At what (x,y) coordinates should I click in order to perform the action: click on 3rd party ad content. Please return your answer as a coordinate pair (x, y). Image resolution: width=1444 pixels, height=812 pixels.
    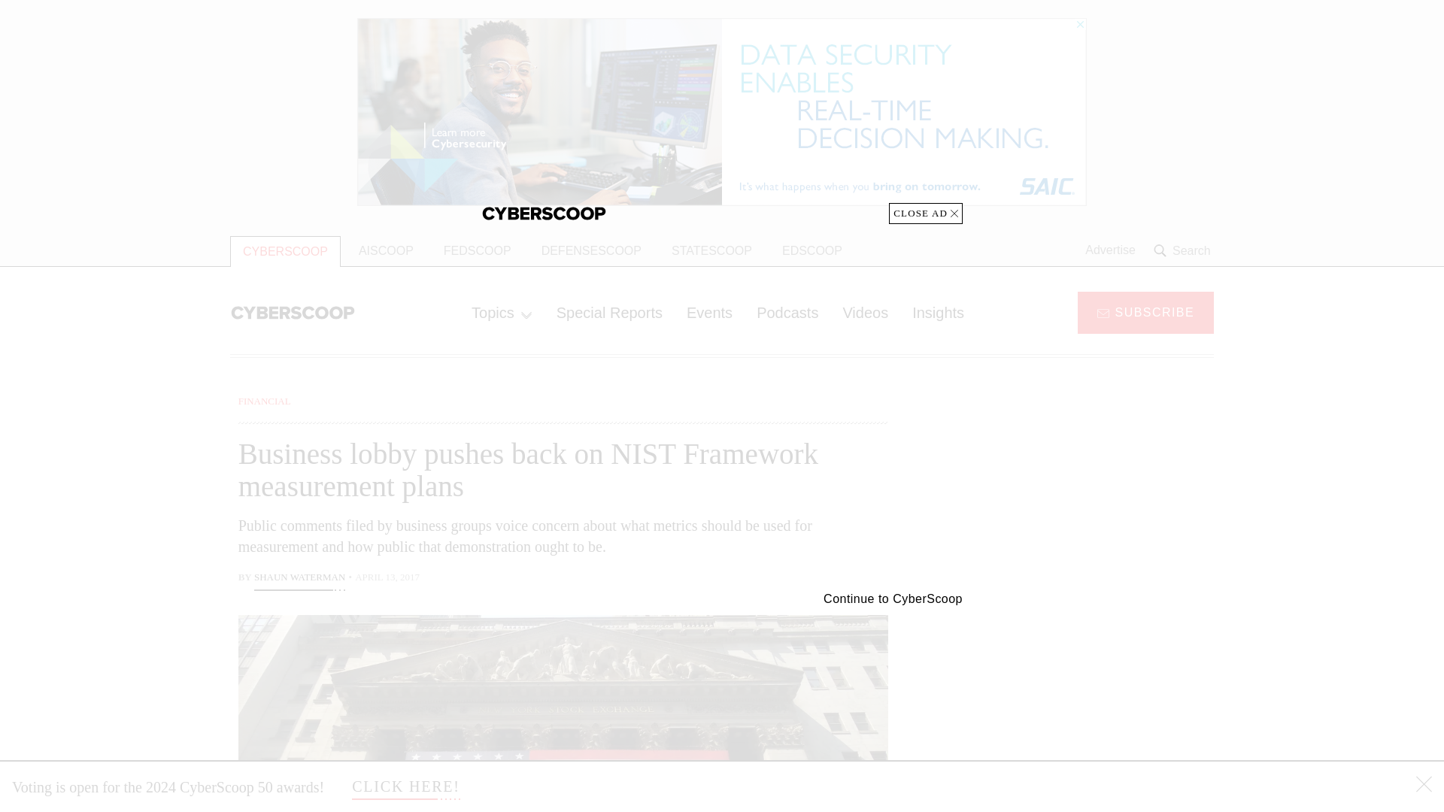
    Looking at the image, I should click on (1093, 487).